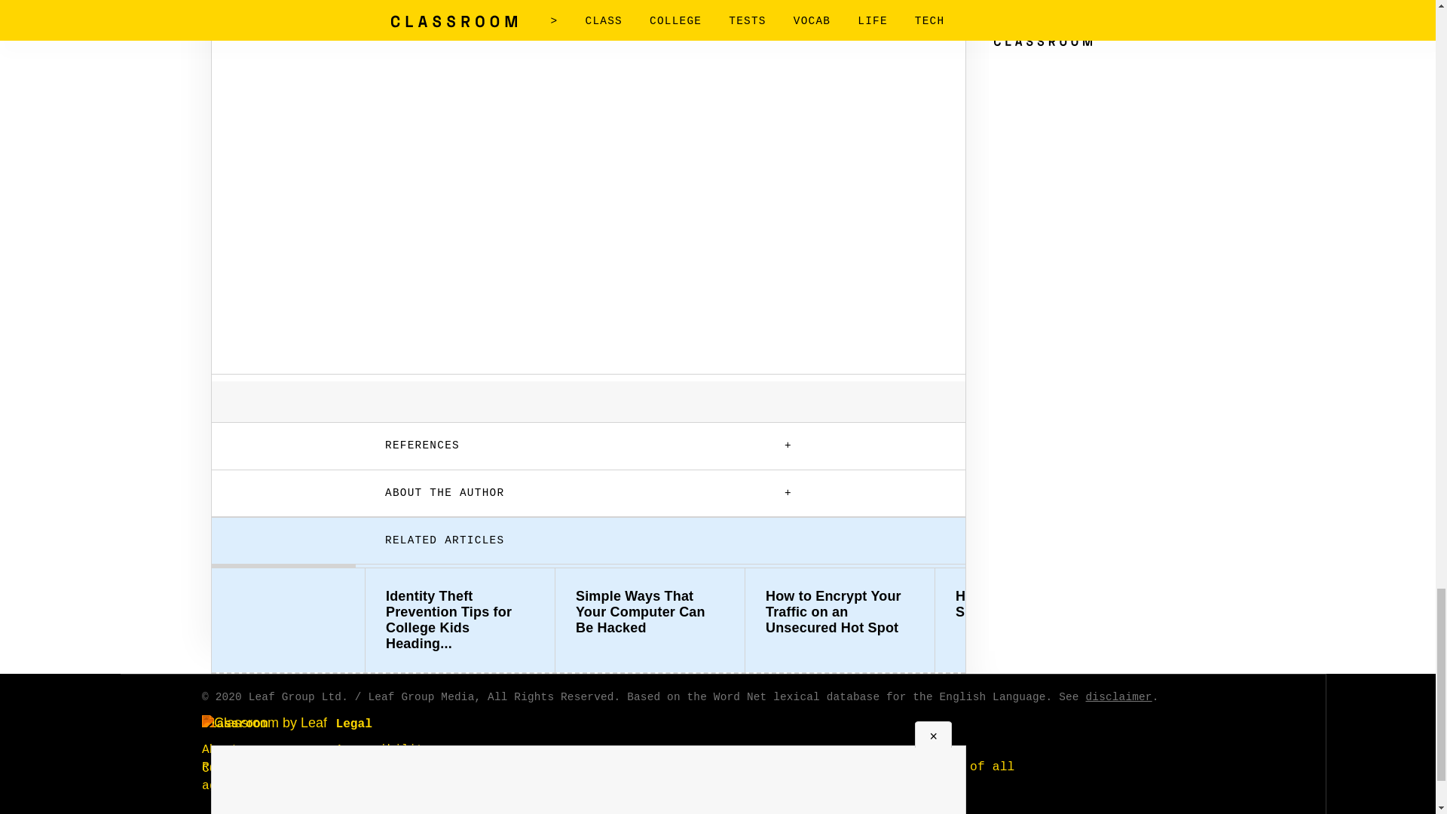 The width and height of the screenshot is (1447, 814). Describe the element at coordinates (1029, 604) in the screenshot. I see `How to Enable Anti-Spoof Checking` at that location.